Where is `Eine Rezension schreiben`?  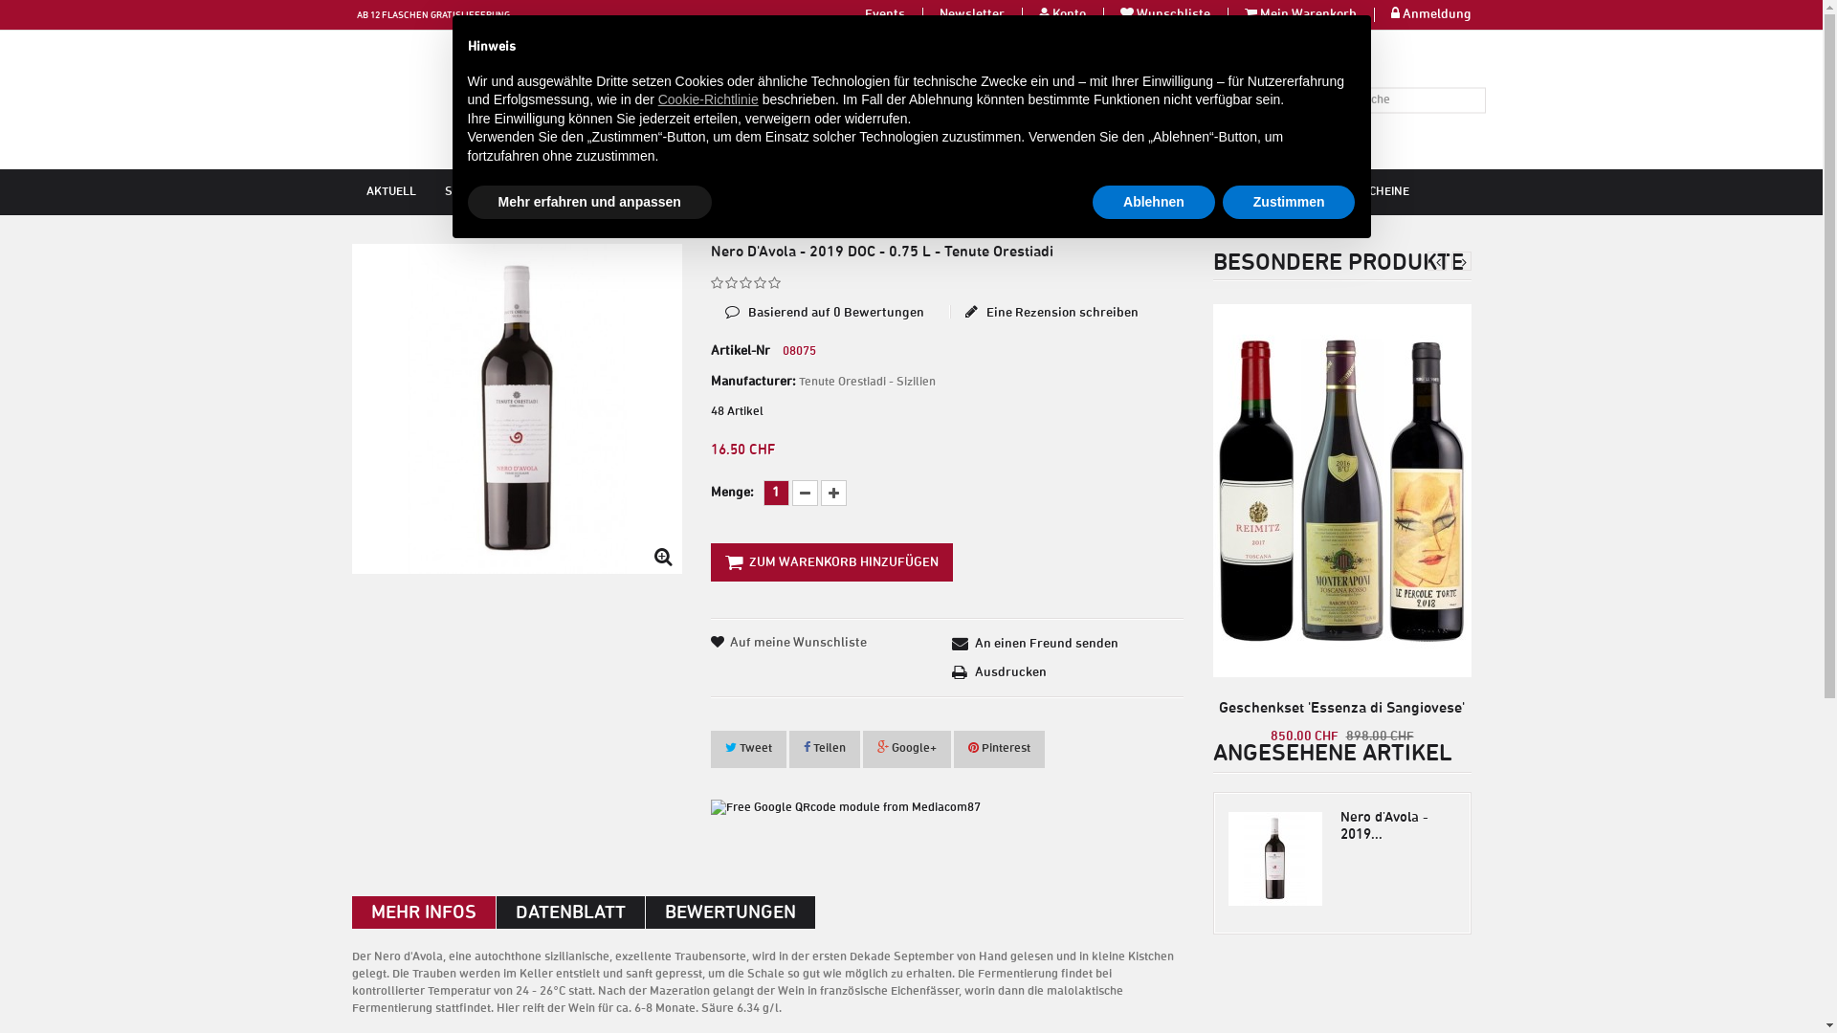 Eine Rezension schreiben is located at coordinates (1051, 312).